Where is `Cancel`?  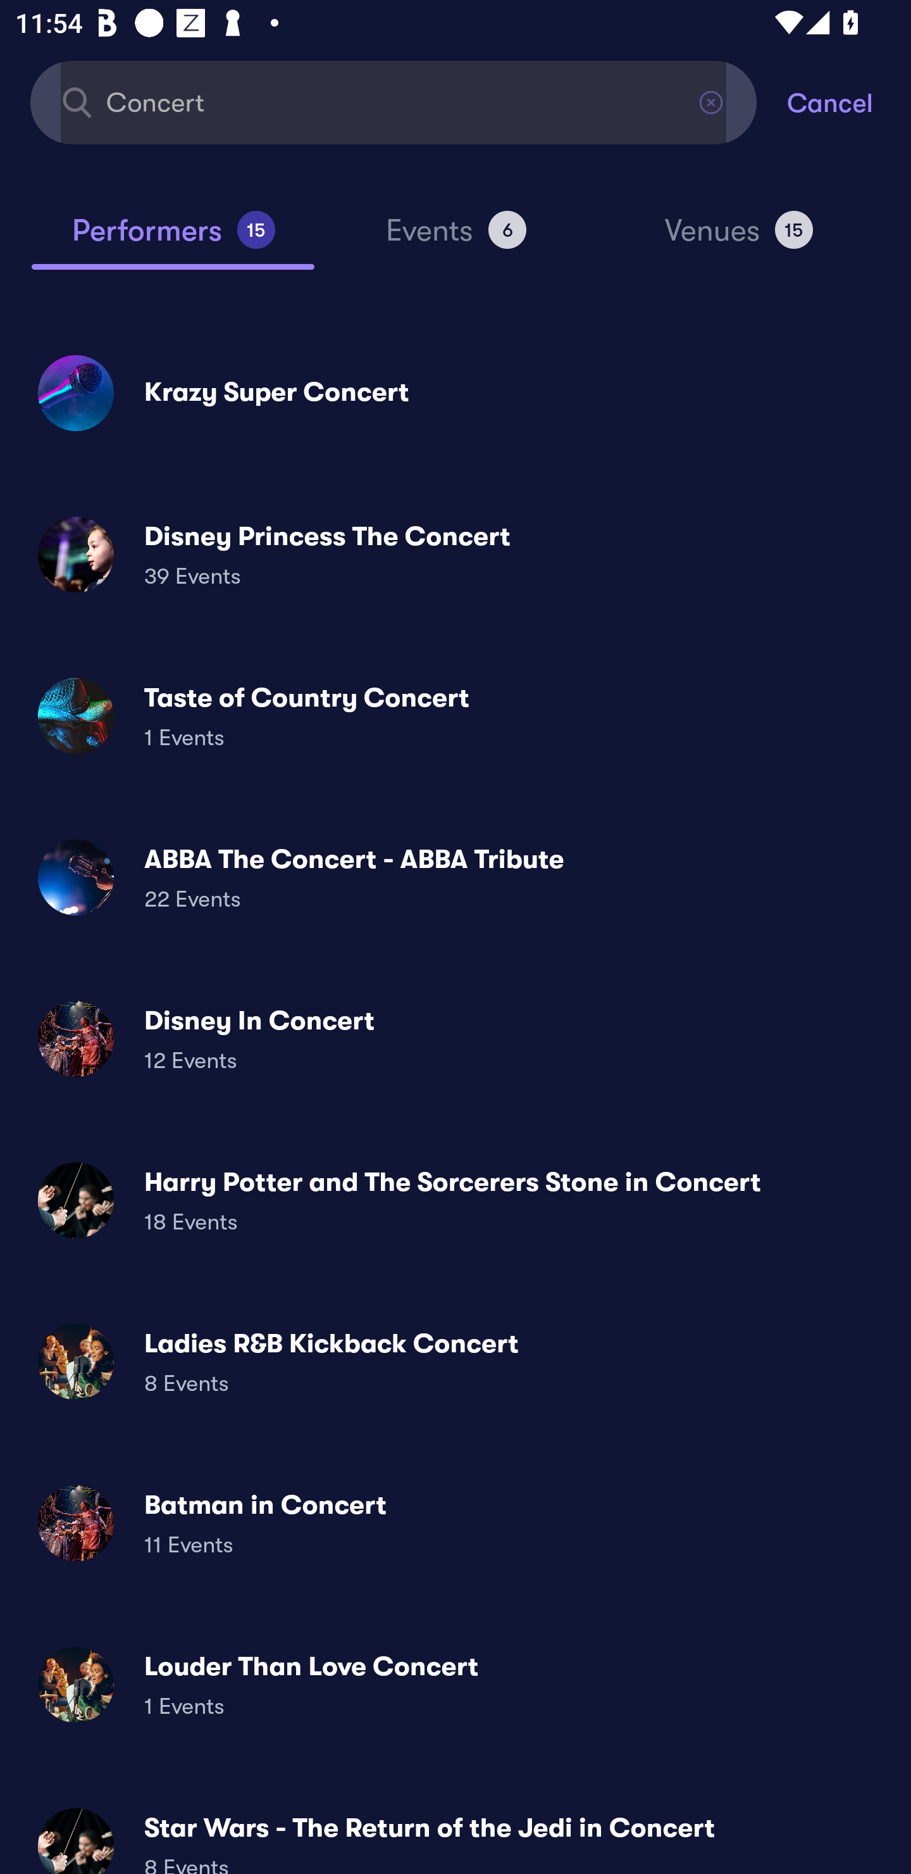 Cancel is located at coordinates (849, 101).